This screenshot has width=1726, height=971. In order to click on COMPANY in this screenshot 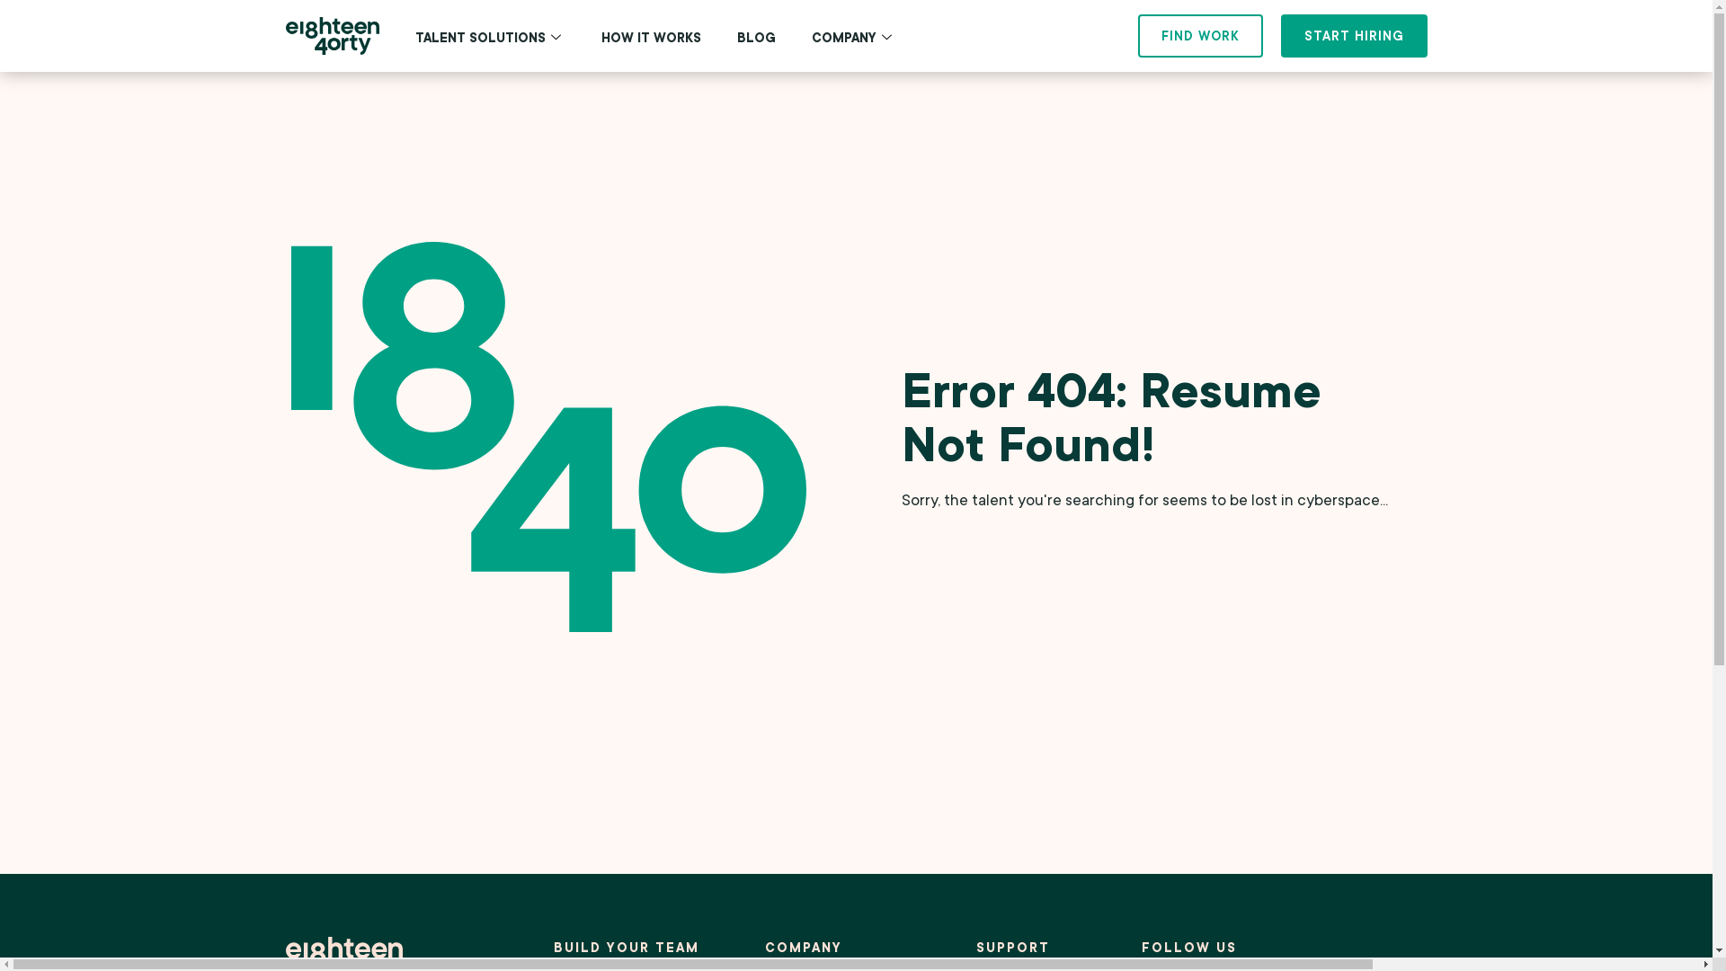, I will do `click(853, 38)`.